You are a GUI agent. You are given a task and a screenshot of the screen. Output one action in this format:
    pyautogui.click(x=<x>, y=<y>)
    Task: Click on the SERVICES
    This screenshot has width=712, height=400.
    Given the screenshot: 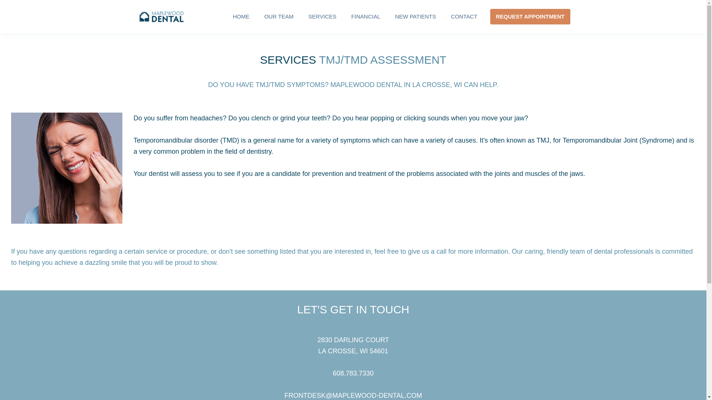 What is the action you would take?
    pyautogui.click(x=323, y=16)
    